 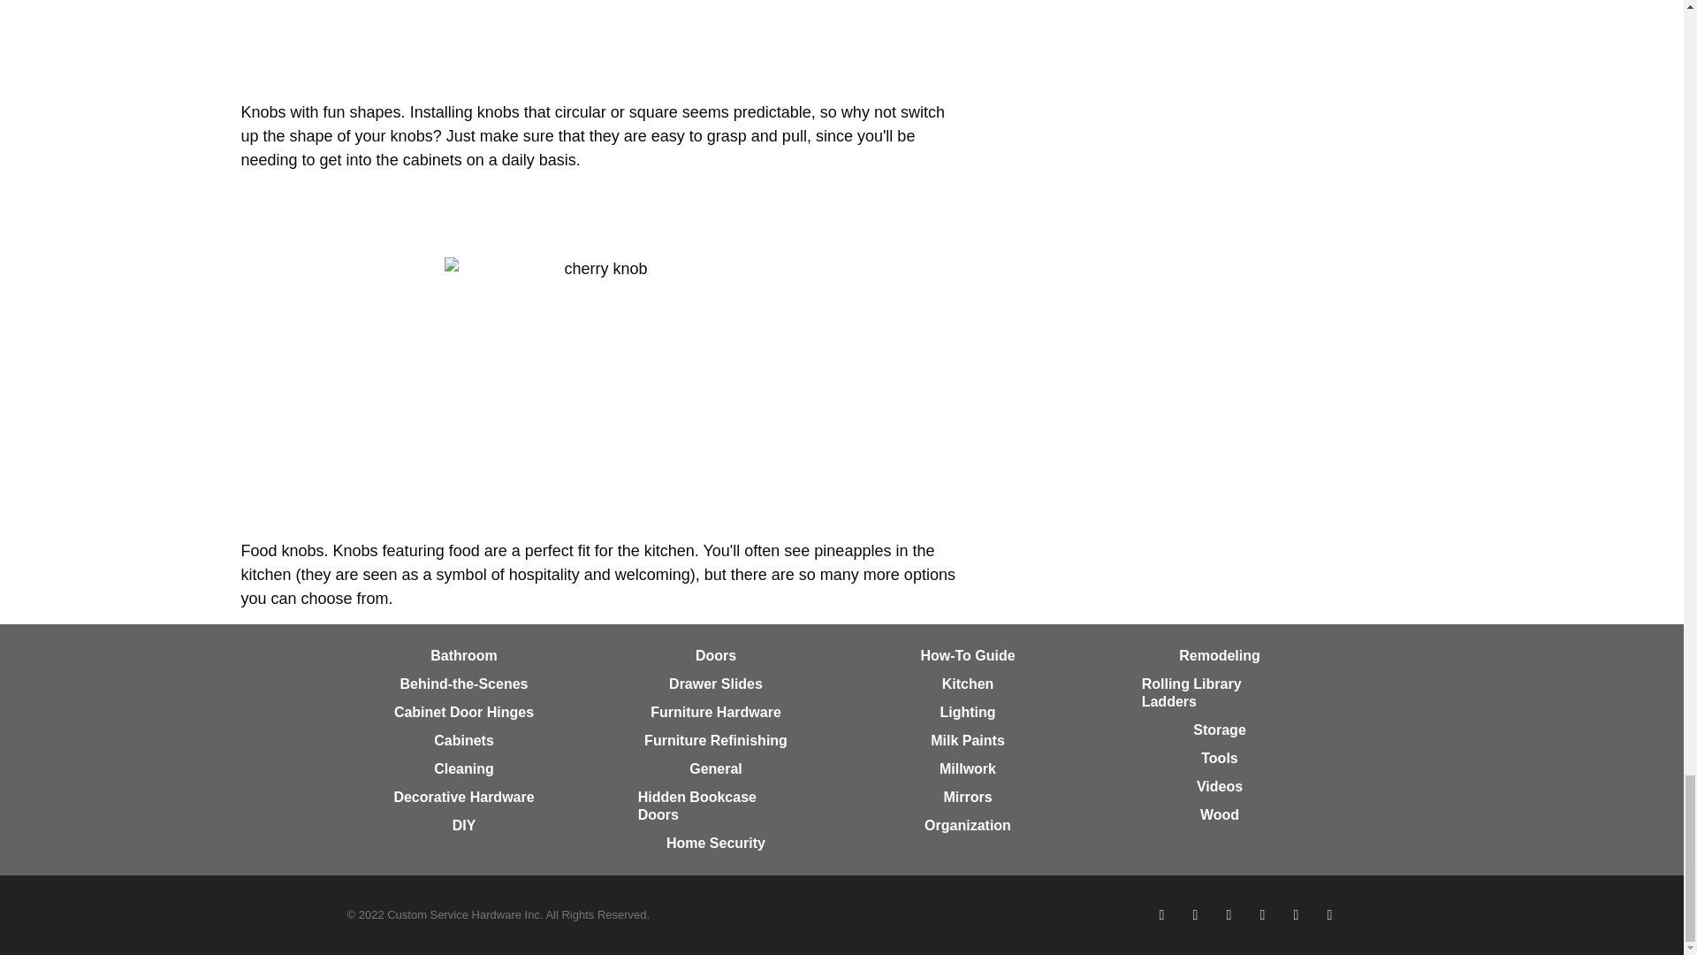 I want to click on fun cabinet knobs, so click(x=598, y=44).